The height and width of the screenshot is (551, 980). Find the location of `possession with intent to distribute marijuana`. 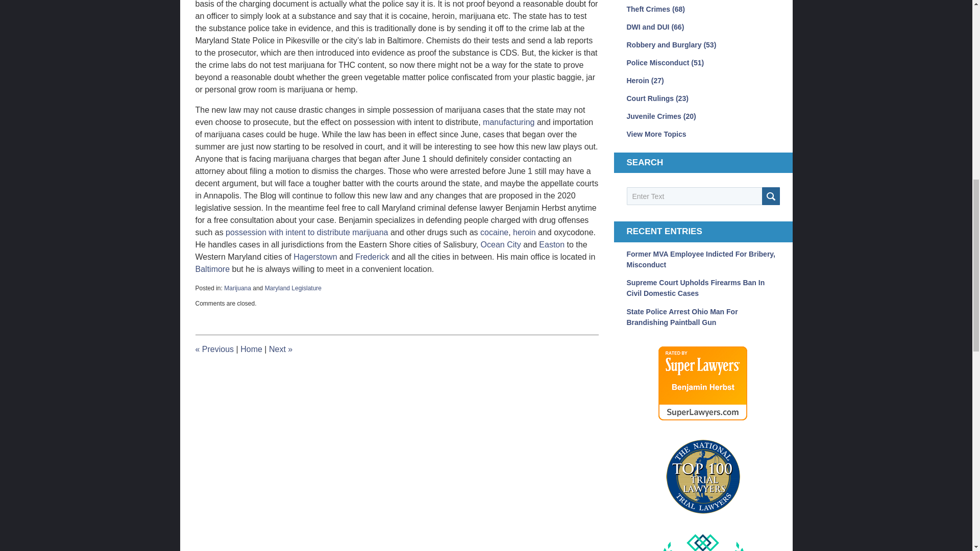

possession with intent to distribute marijuana is located at coordinates (306, 233).